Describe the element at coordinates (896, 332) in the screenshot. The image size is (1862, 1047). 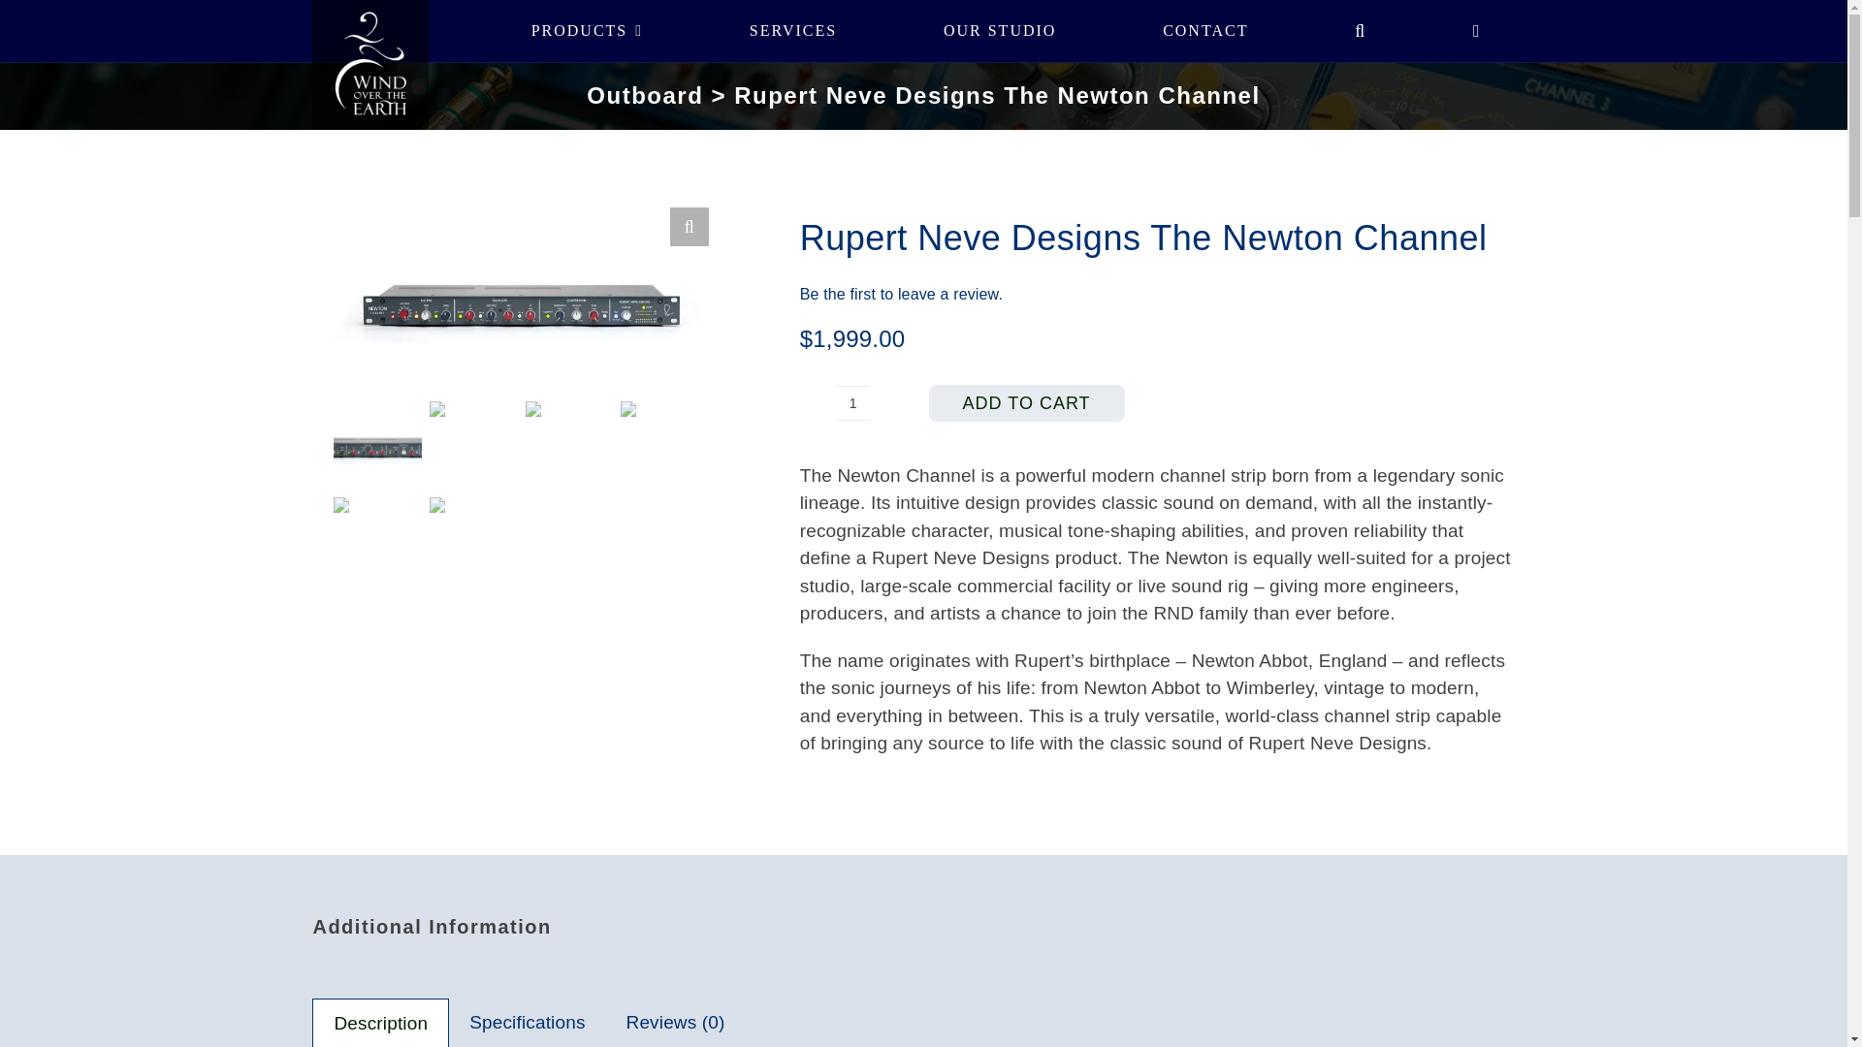
I see `RUP6-4` at that location.